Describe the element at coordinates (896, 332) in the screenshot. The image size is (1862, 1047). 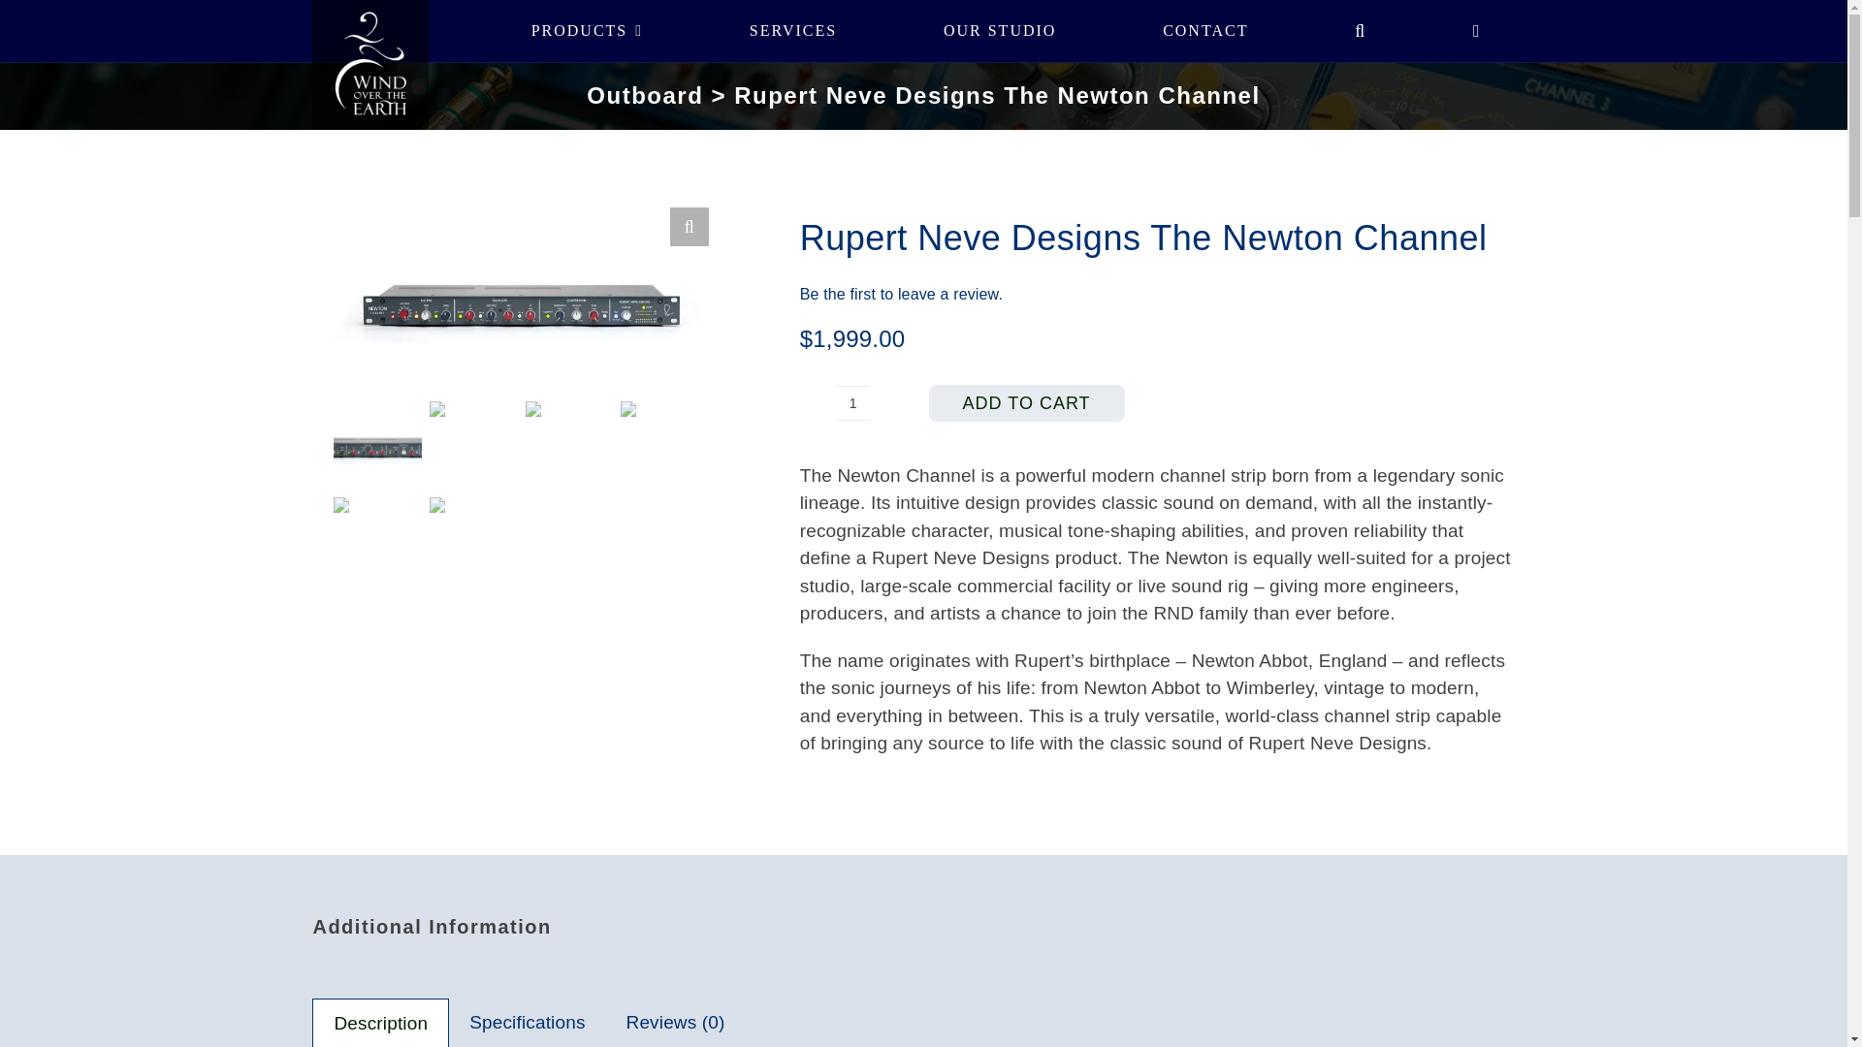
I see `RUP6-4` at that location.